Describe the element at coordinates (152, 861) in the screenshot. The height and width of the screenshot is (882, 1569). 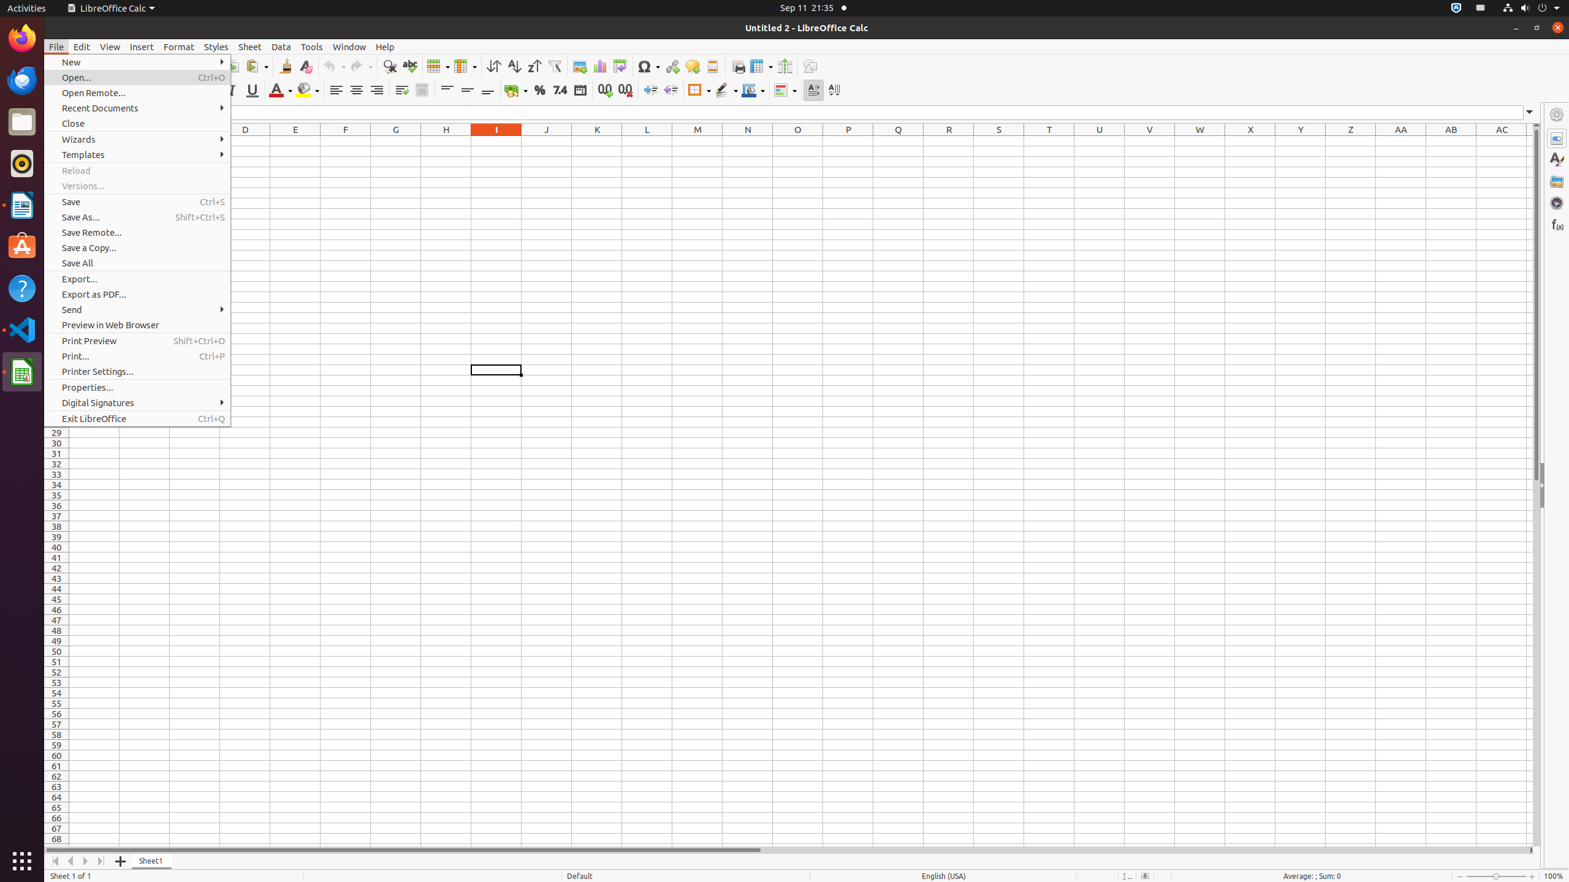
I see `Sheet1` at that location.